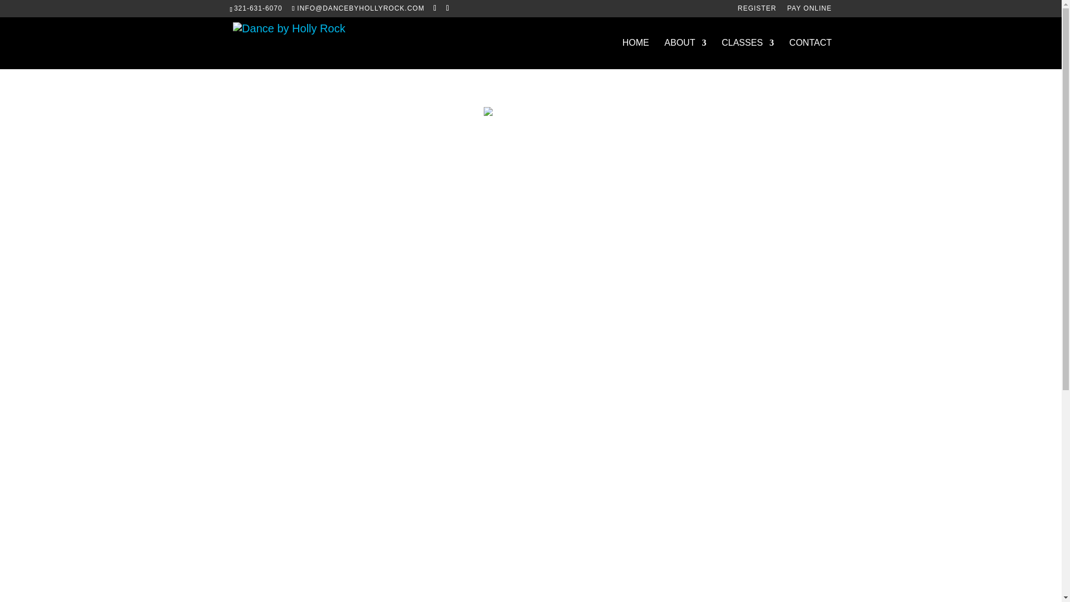 This screenshot has width=1070, height=602. What do you see at coordinates (523, 111) in the screenshot?
I see `dance header about 2-min` at bounding box center [523, 111].